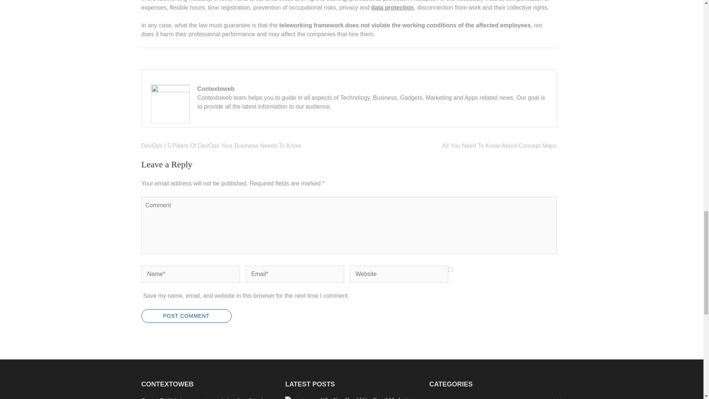  What do you see at coordinates (367, 398) in the screenshot?
I see `Why You Should Use Email Marketing` at bounding box center [367, 398].